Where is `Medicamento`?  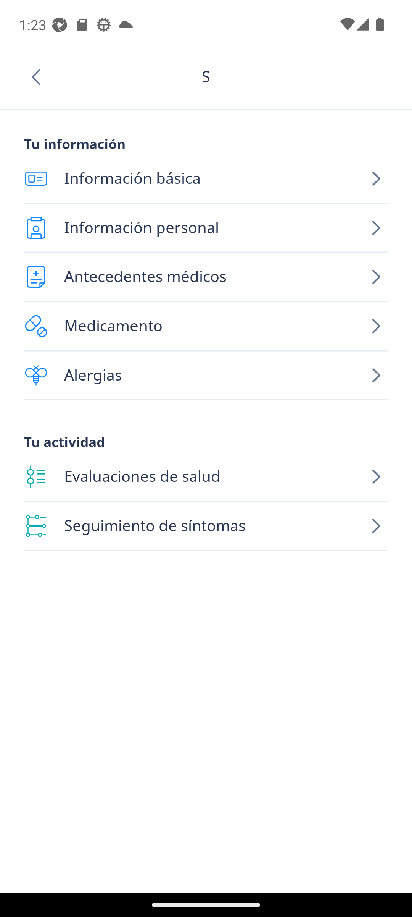
Medicamento is located at coordinates (206, 326).